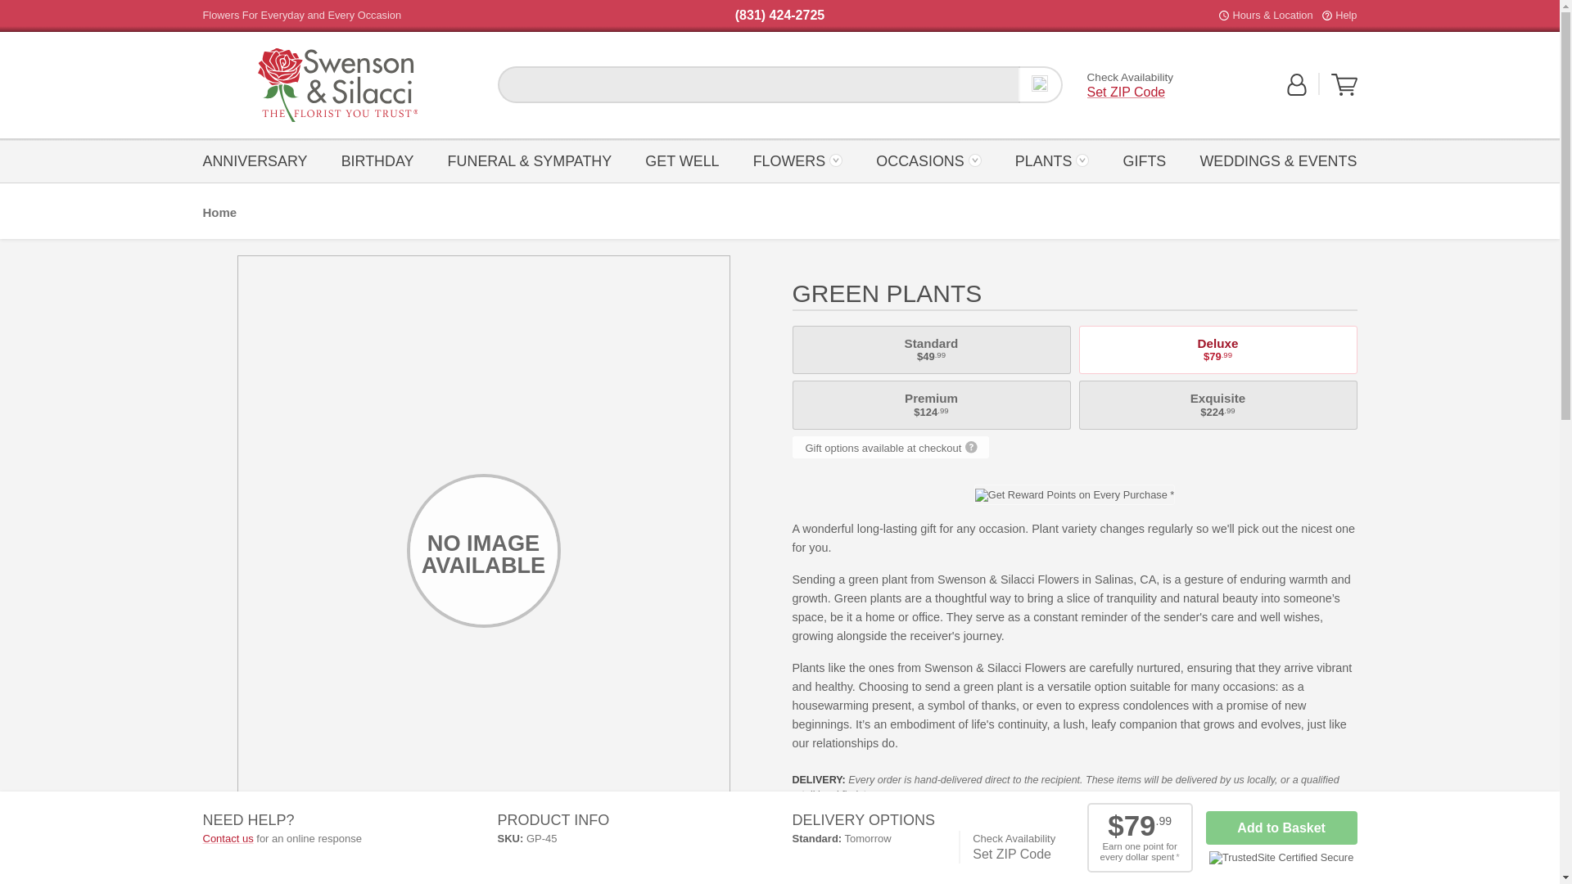  I want to click on GET WELL, so click(683, 160).